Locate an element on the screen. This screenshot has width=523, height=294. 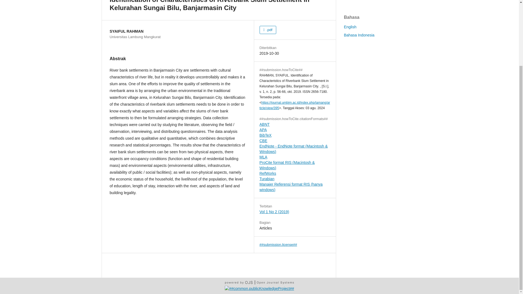
.pdf is located at coordinates (267, 30).